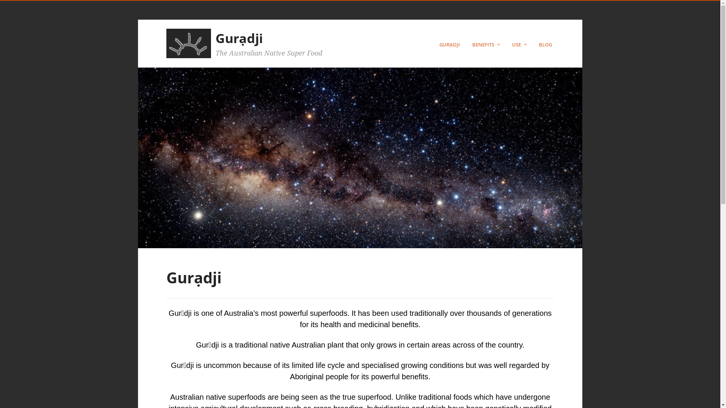 Image resolution: width=726 pixels, height=408 pixels. Describe the element at coordinates (487, 45) in the screenshot. I see `BENEFITS` at that location.